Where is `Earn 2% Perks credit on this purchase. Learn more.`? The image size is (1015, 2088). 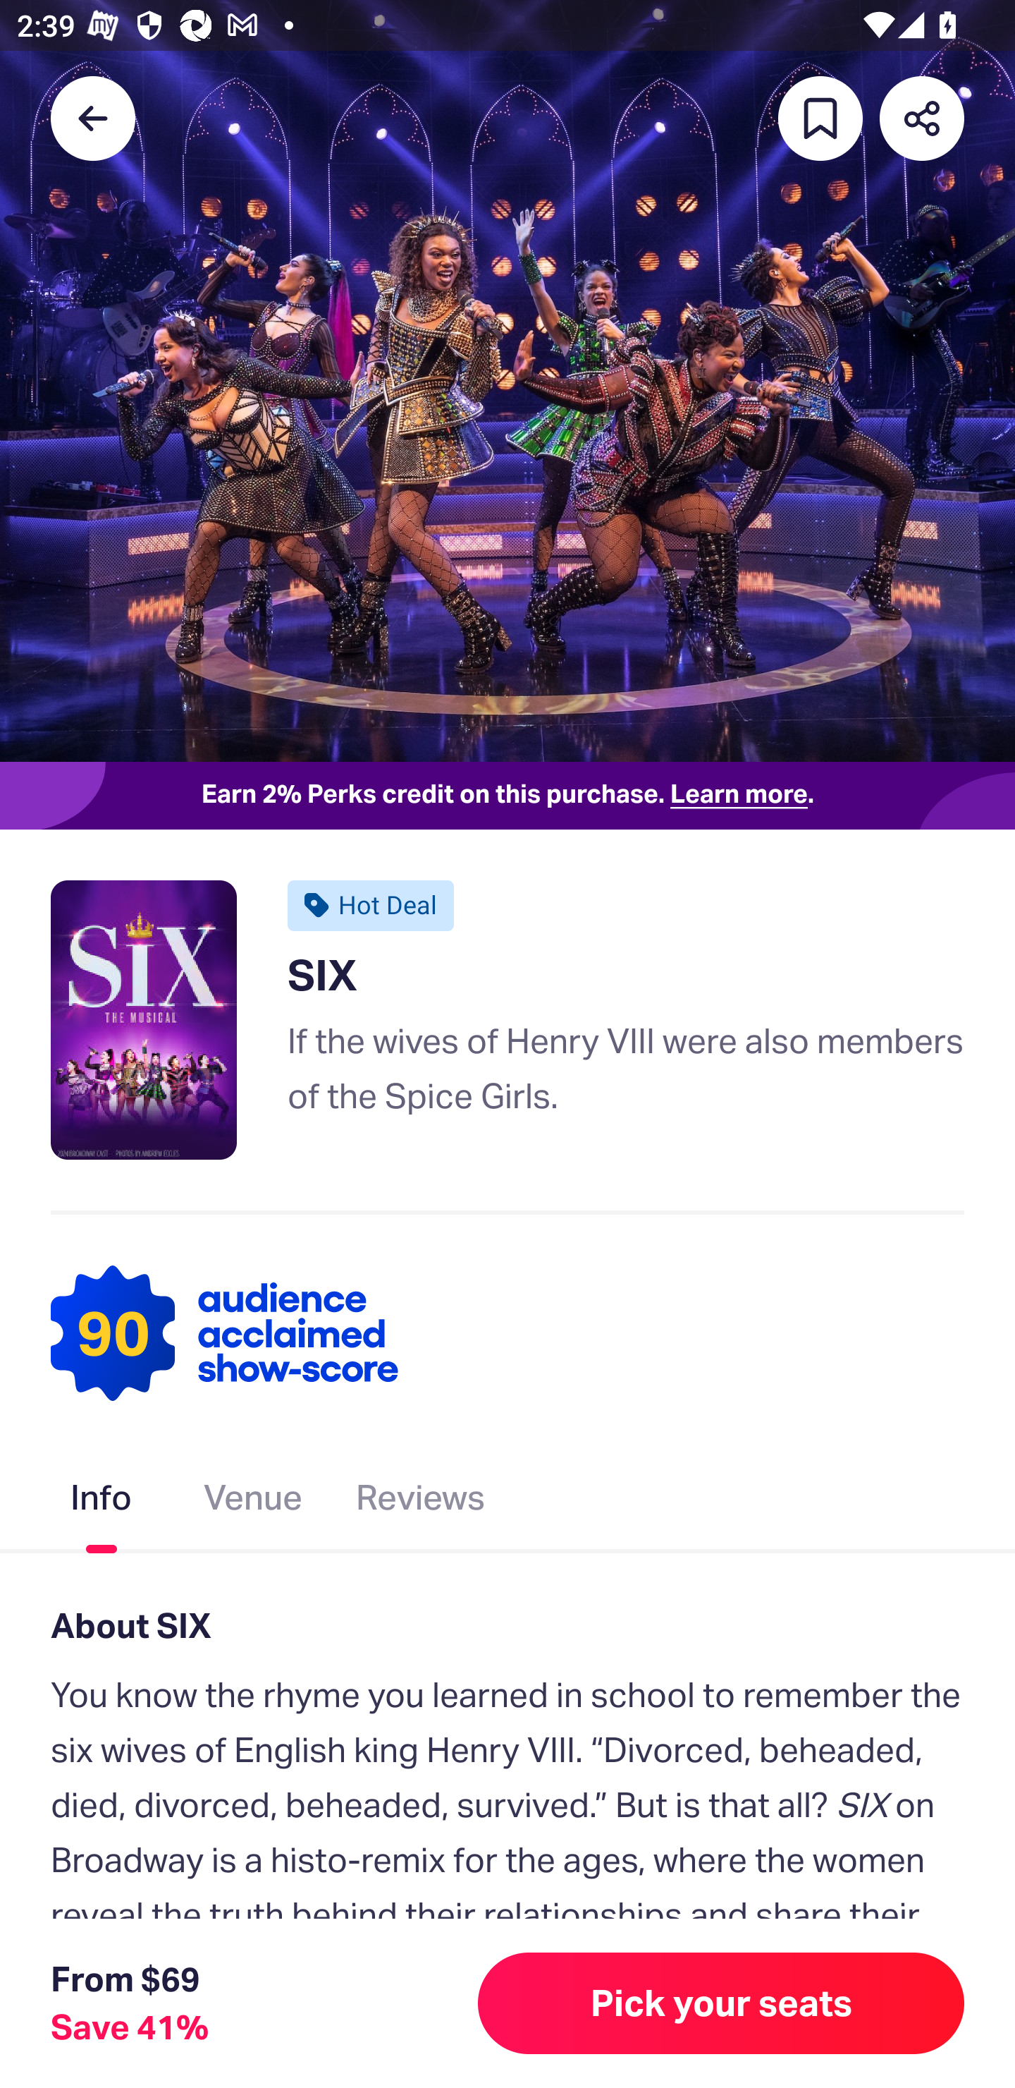
Earn 2% Perks credit on this purchase. Learn more. is located at coordinates (508, 796).